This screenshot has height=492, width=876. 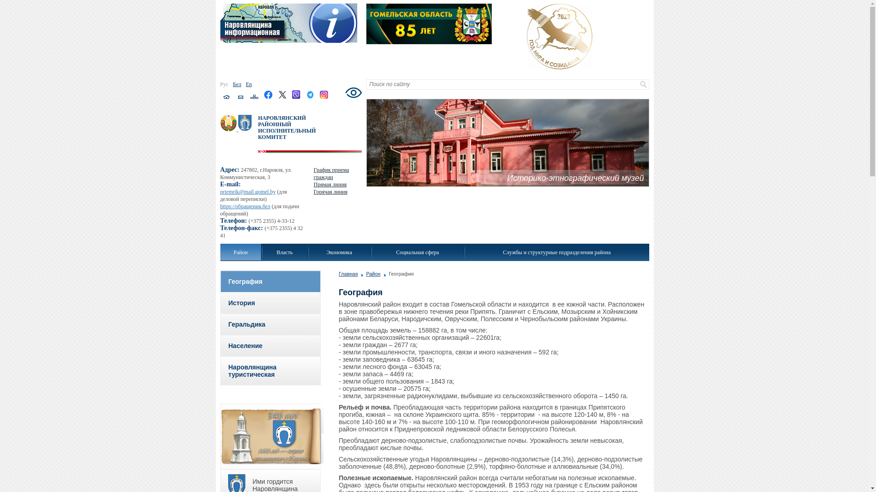 I want to click on En, so click(x=249, y=84).